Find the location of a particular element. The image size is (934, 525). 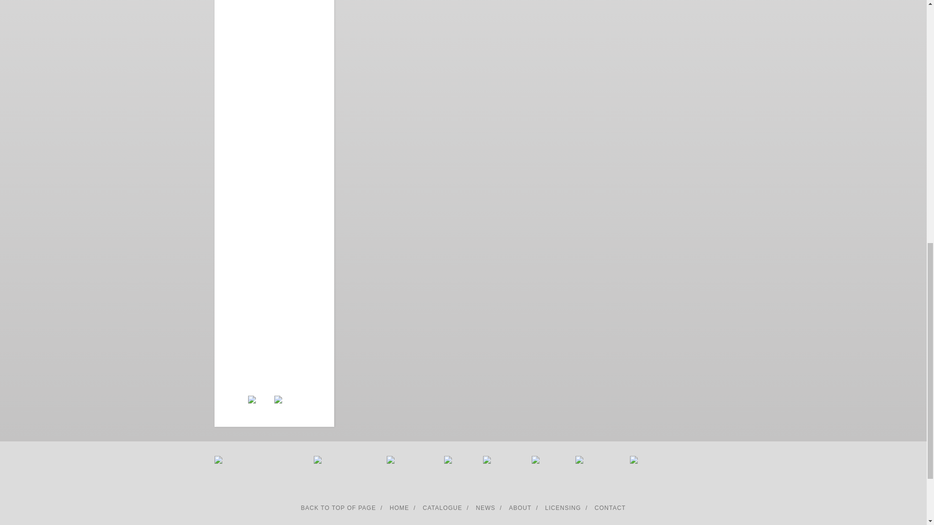

CATALOGUE is located at coordinates (443, 507).